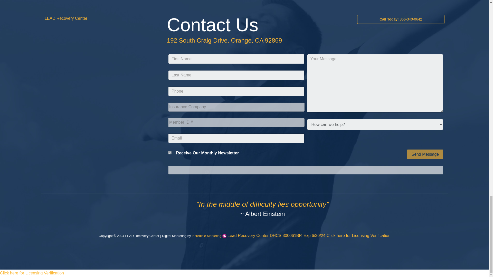 The width and height of the screenshot is (493, 277). I want to click on Send Message, so click(425, 154).